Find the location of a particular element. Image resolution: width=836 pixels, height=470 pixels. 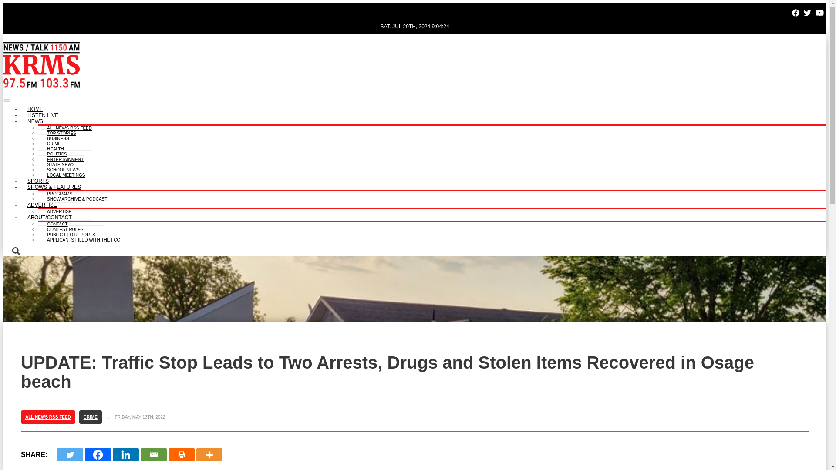

ADVERTISE is located at coordinates (59, 211).